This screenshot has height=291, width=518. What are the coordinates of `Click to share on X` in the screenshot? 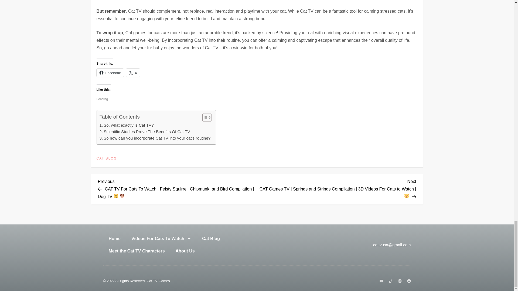 It's located at (133, 73).